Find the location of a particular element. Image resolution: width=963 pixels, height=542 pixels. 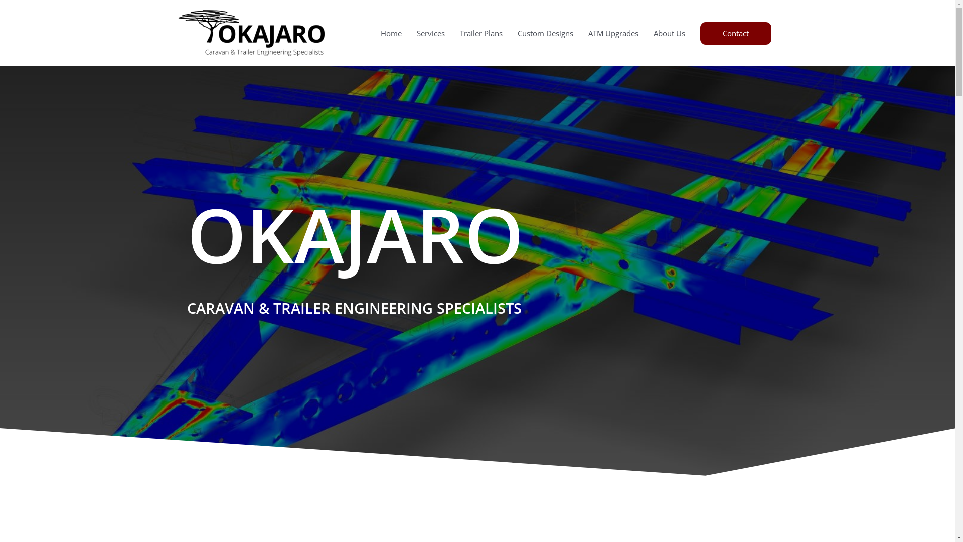

Contact is located at coordinates (736, 33).